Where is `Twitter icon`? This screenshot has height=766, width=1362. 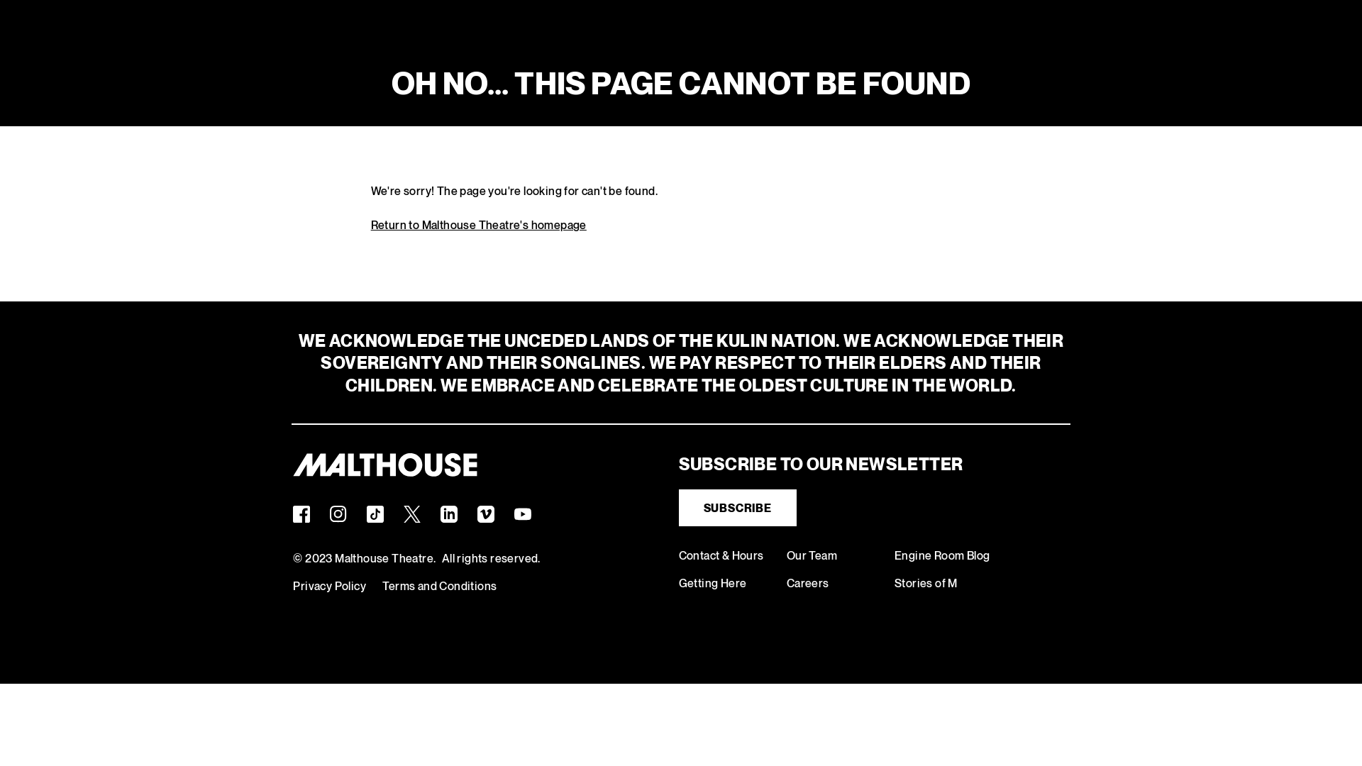 Twitter icon is located at coordinates (412, 514).